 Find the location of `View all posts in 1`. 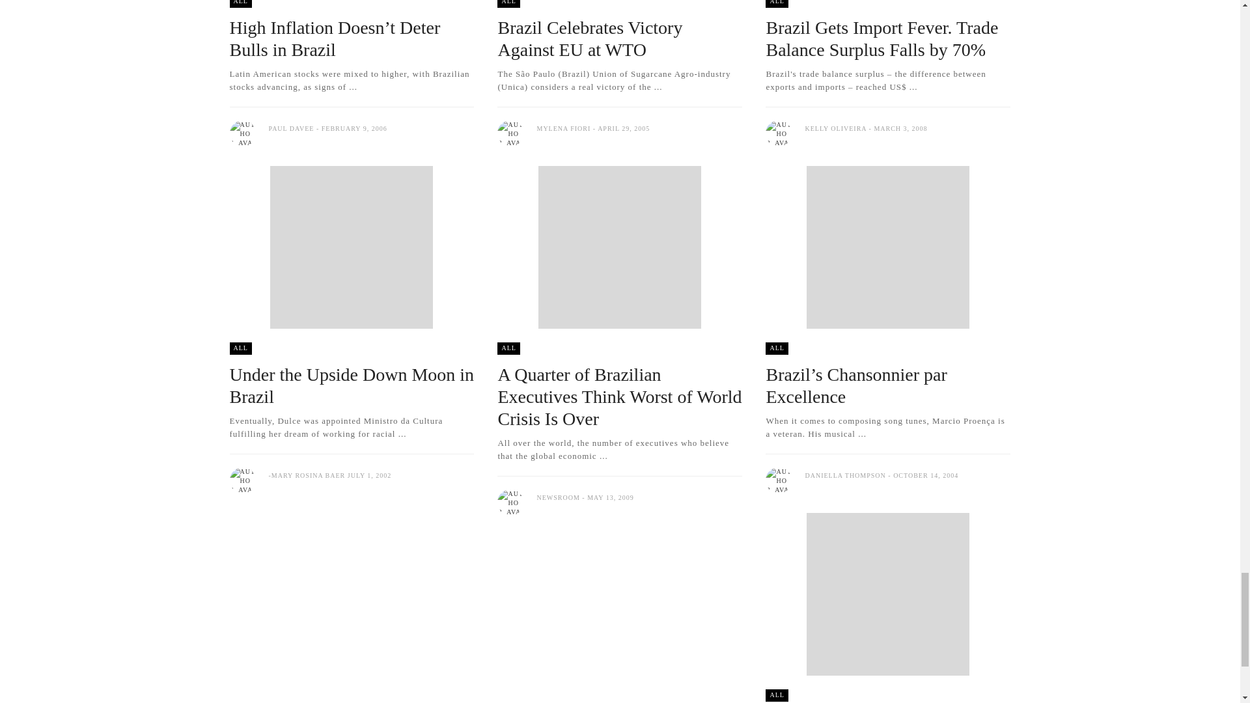

View all posts in 1 is located at coordinates (508, 4).